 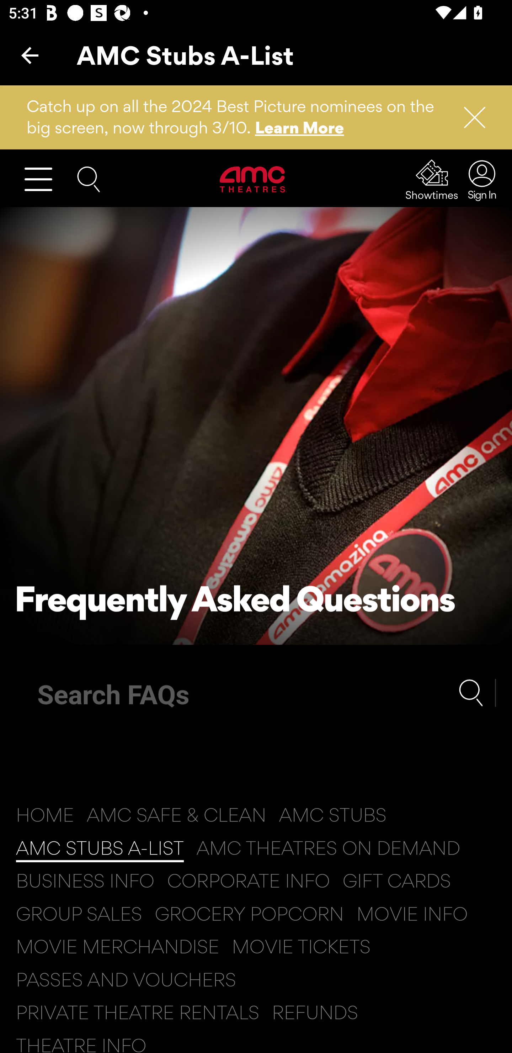 I want to click on Dismiss Notification, so click(x=469, y=117).